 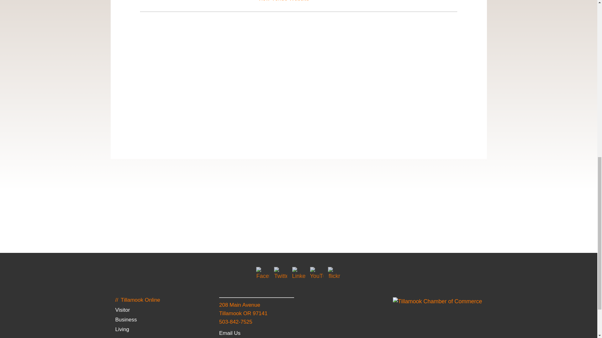 What do you see at coordinates (298, 274) in the screenshot?
I see `LinkedIn` at bounding box center [298, 274].